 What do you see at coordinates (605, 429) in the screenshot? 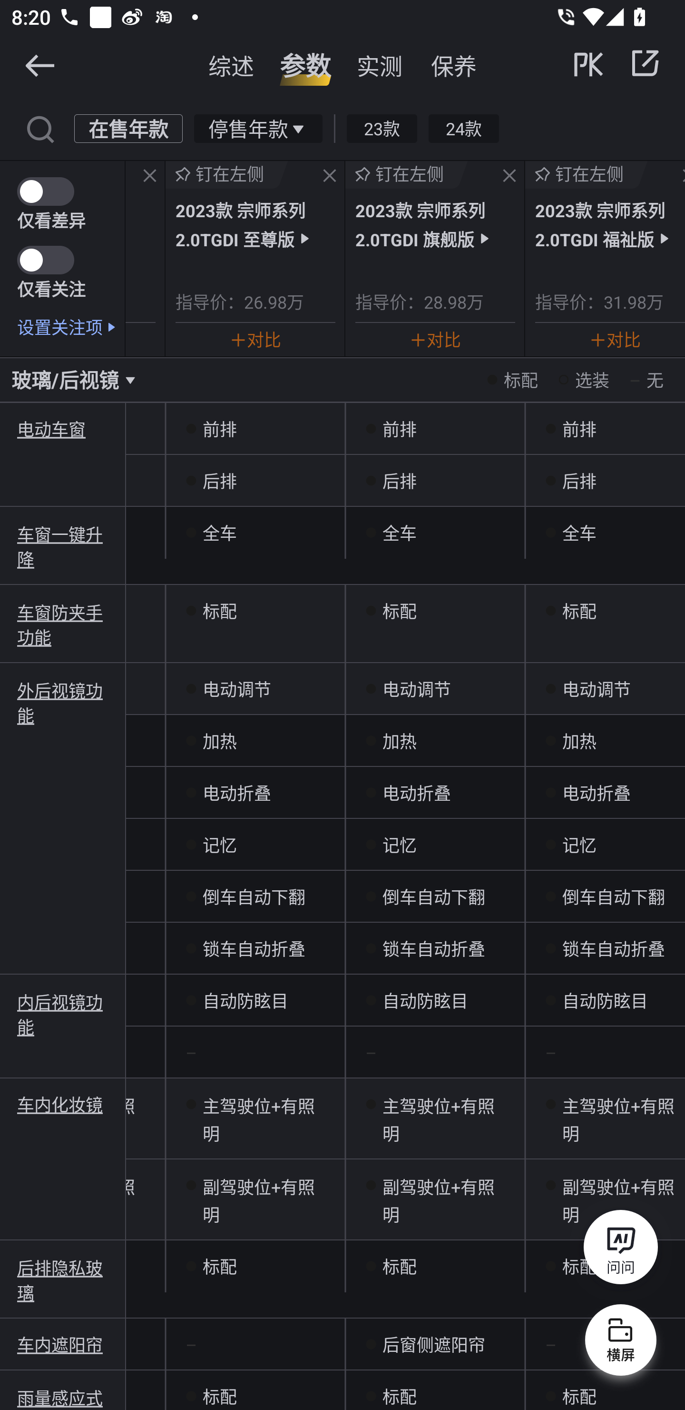
I see `前排` at bounding box center [605, 429].